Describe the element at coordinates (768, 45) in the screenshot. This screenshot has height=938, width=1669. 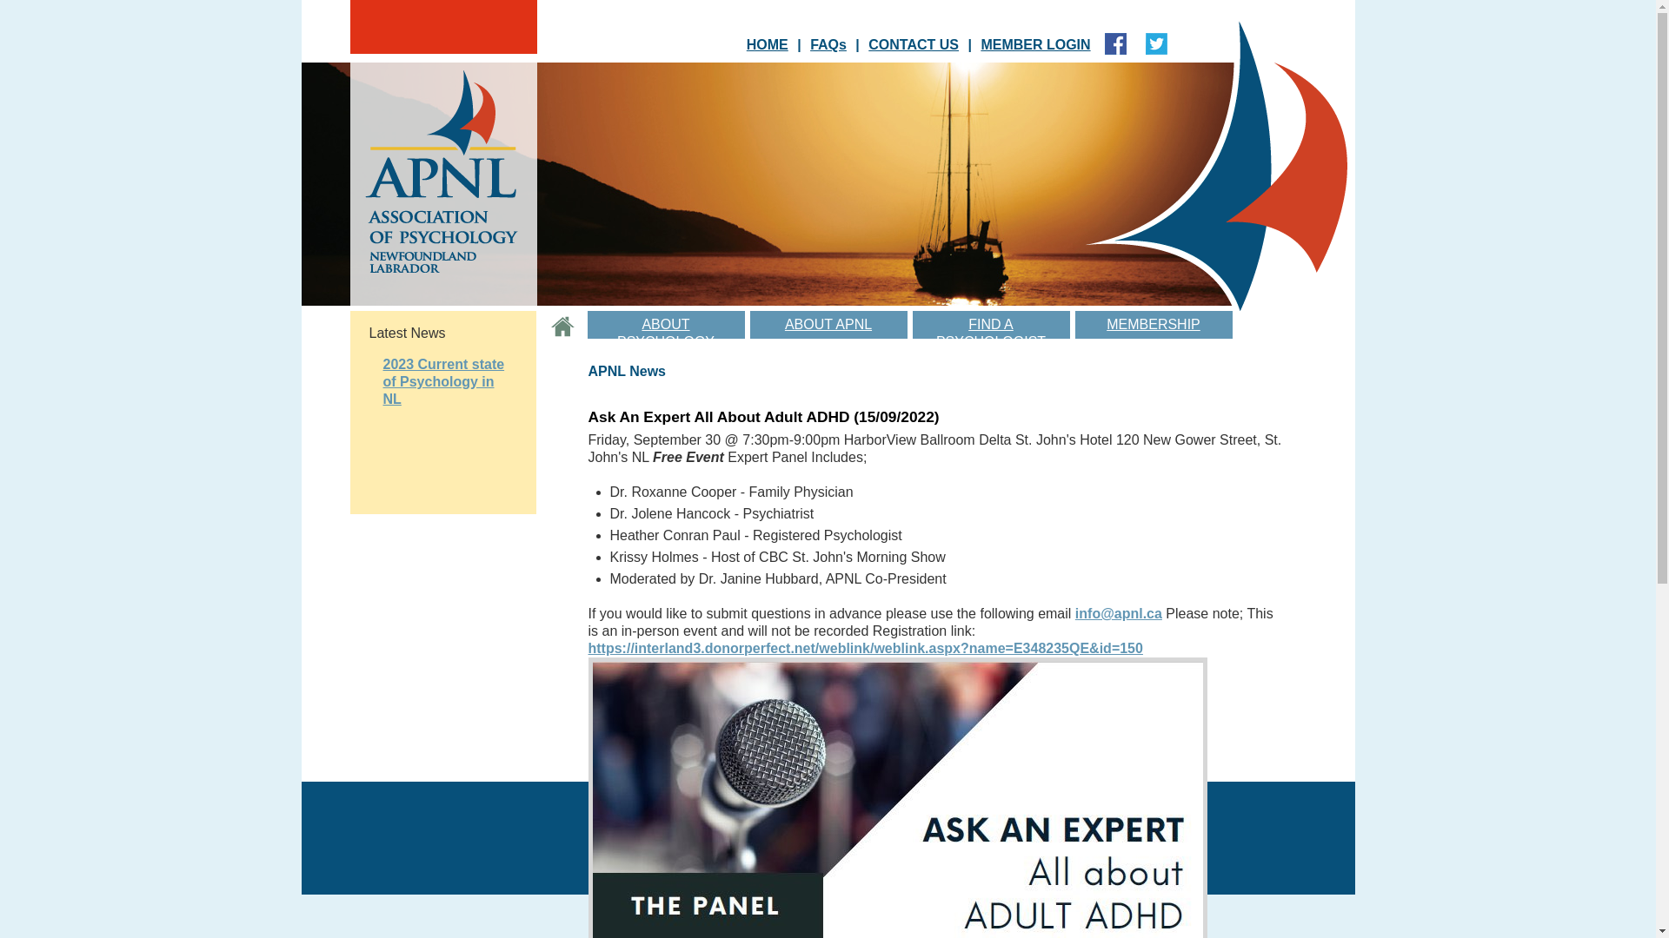
I see `HOME` at that location.